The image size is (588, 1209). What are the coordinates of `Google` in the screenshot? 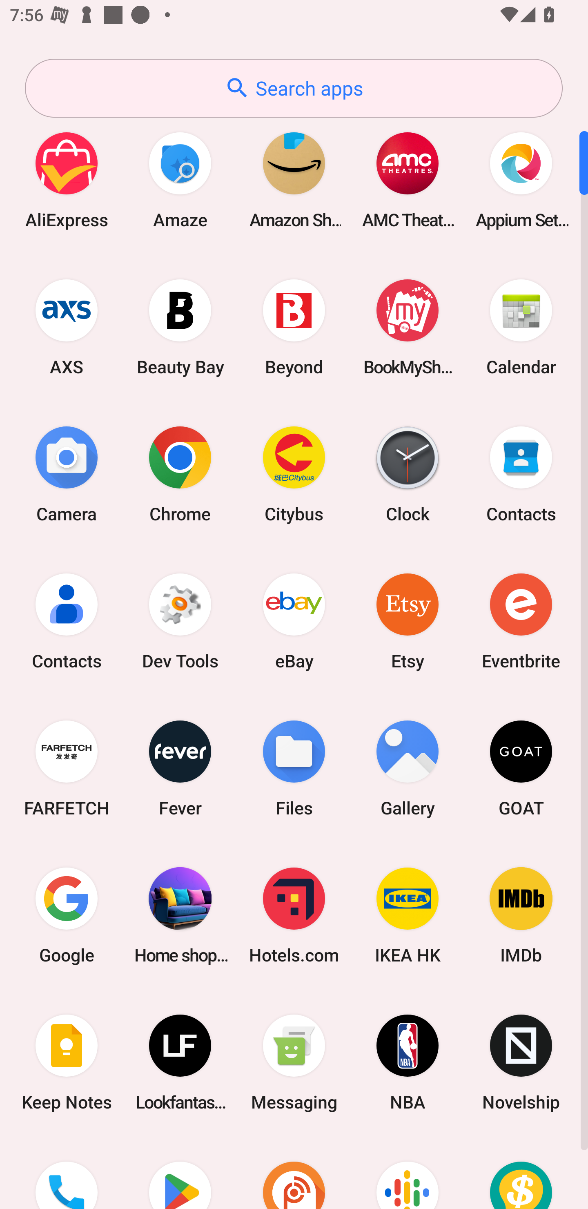 It's located at (67, 915).